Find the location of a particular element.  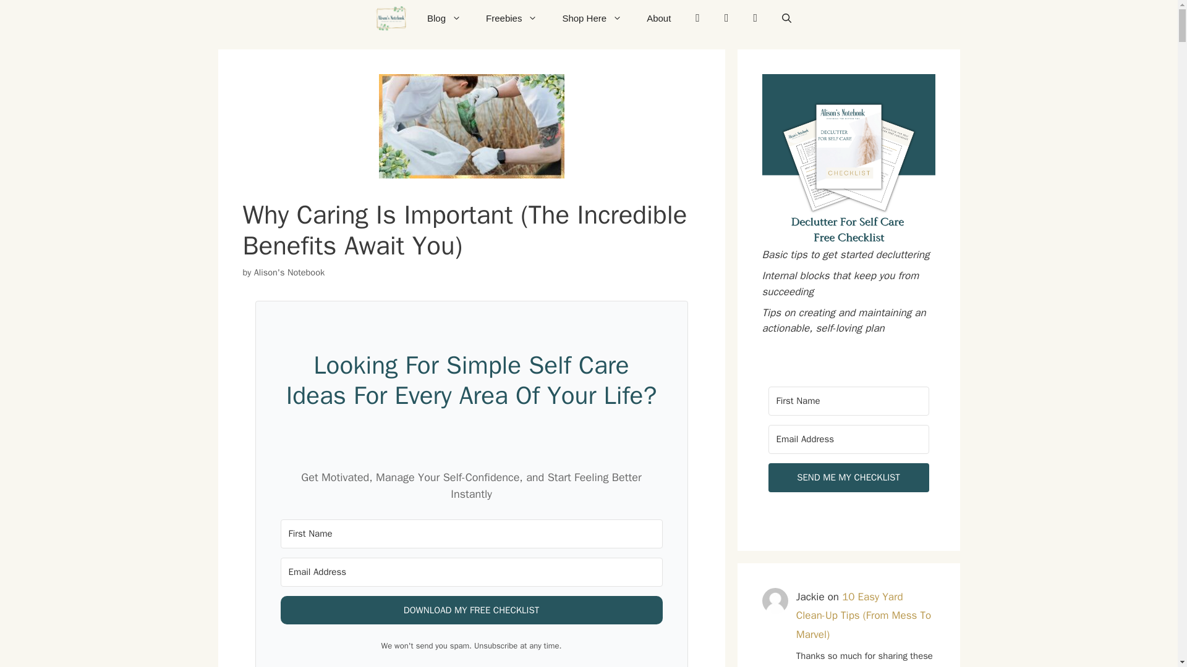

Alison's Notebook is located at coordinates (289, 272).